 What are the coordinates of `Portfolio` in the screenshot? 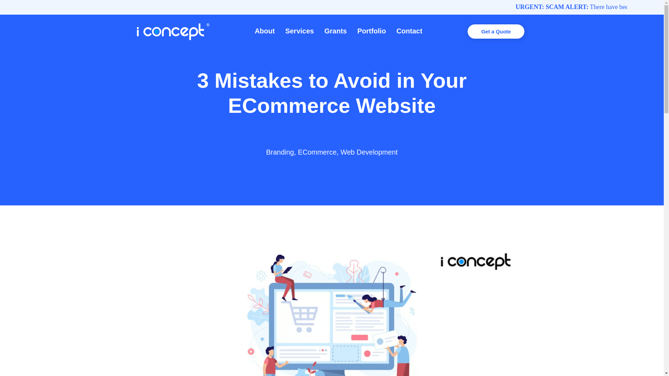 It's located at (371, 31).